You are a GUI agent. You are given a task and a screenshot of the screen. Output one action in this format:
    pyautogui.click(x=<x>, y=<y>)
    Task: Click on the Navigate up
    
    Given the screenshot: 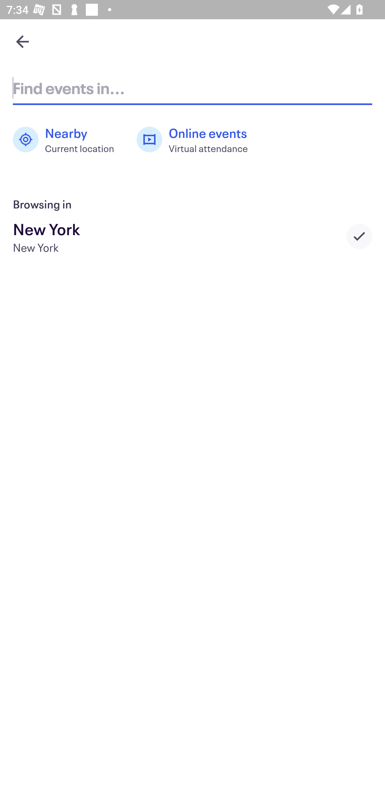 What is the action you would take?
    pyautogui.click(x=22, y=41)
    